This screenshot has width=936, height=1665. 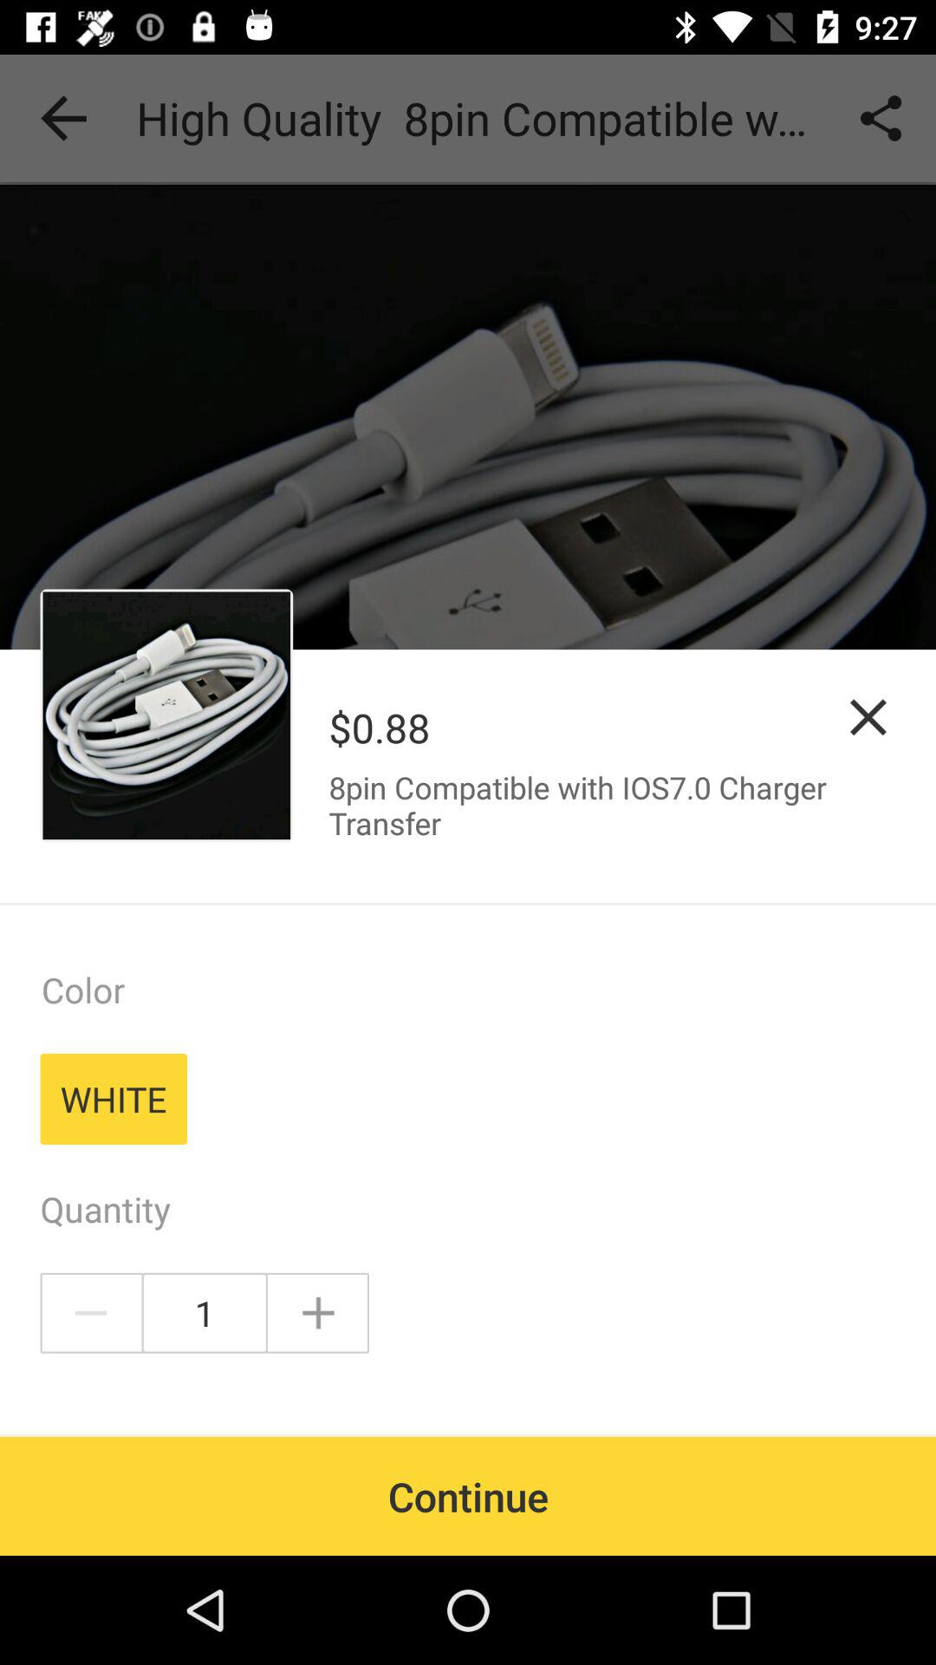 I want to click on exit out of window, so click(x=868, y=716).